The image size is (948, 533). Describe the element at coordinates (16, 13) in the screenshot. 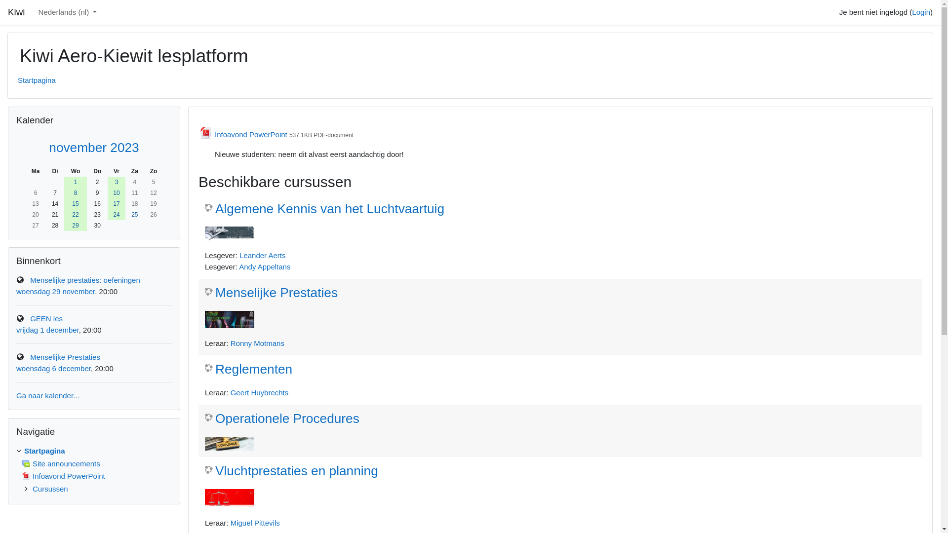

I see `Kiwi` at that location.